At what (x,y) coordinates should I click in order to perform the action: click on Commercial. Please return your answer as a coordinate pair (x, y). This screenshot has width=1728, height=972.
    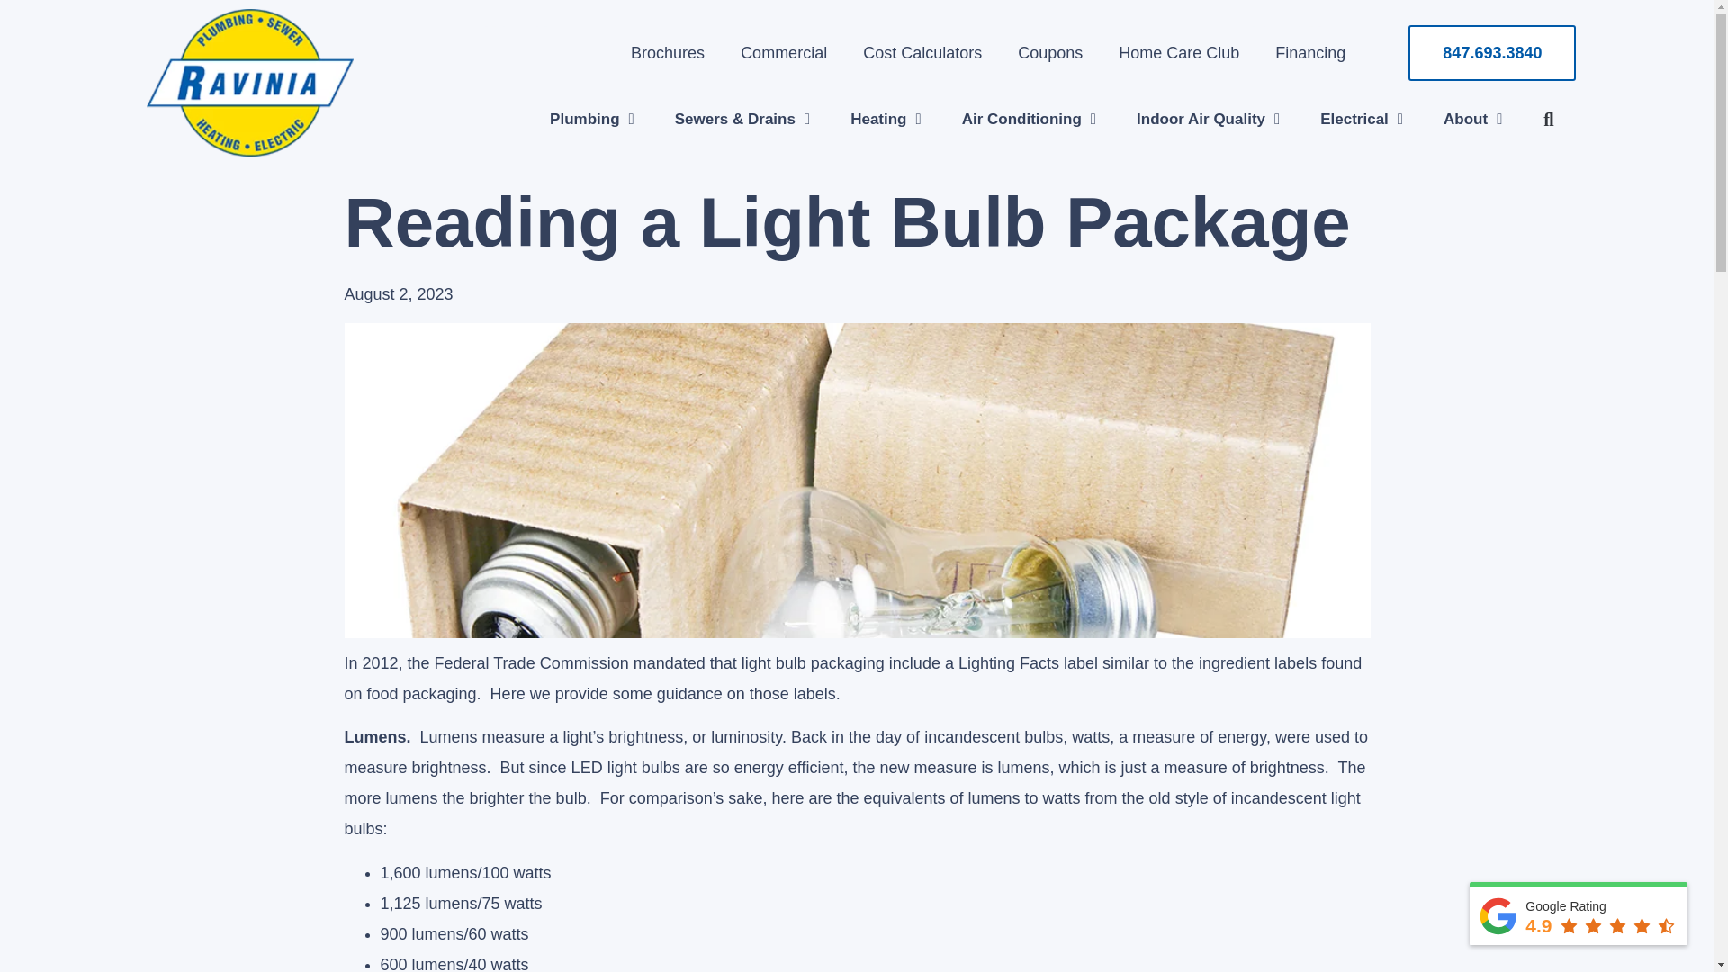
    Looking at the image, I should click on (783, 52).